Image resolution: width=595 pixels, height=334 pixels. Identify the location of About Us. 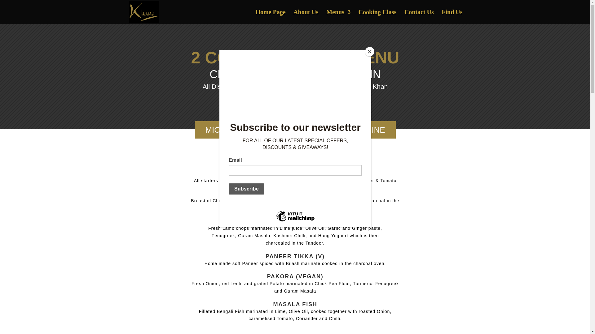
(306, 17).